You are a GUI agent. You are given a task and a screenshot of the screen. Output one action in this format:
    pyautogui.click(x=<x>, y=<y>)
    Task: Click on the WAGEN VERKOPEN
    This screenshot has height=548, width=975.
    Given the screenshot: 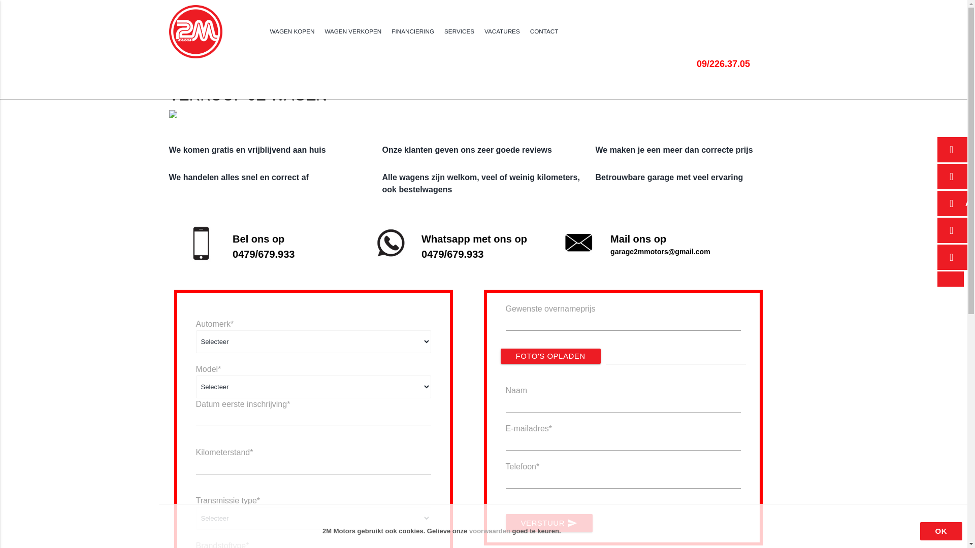 What is the action you would take?
    pyautogui.click(x=353, y=31)
    